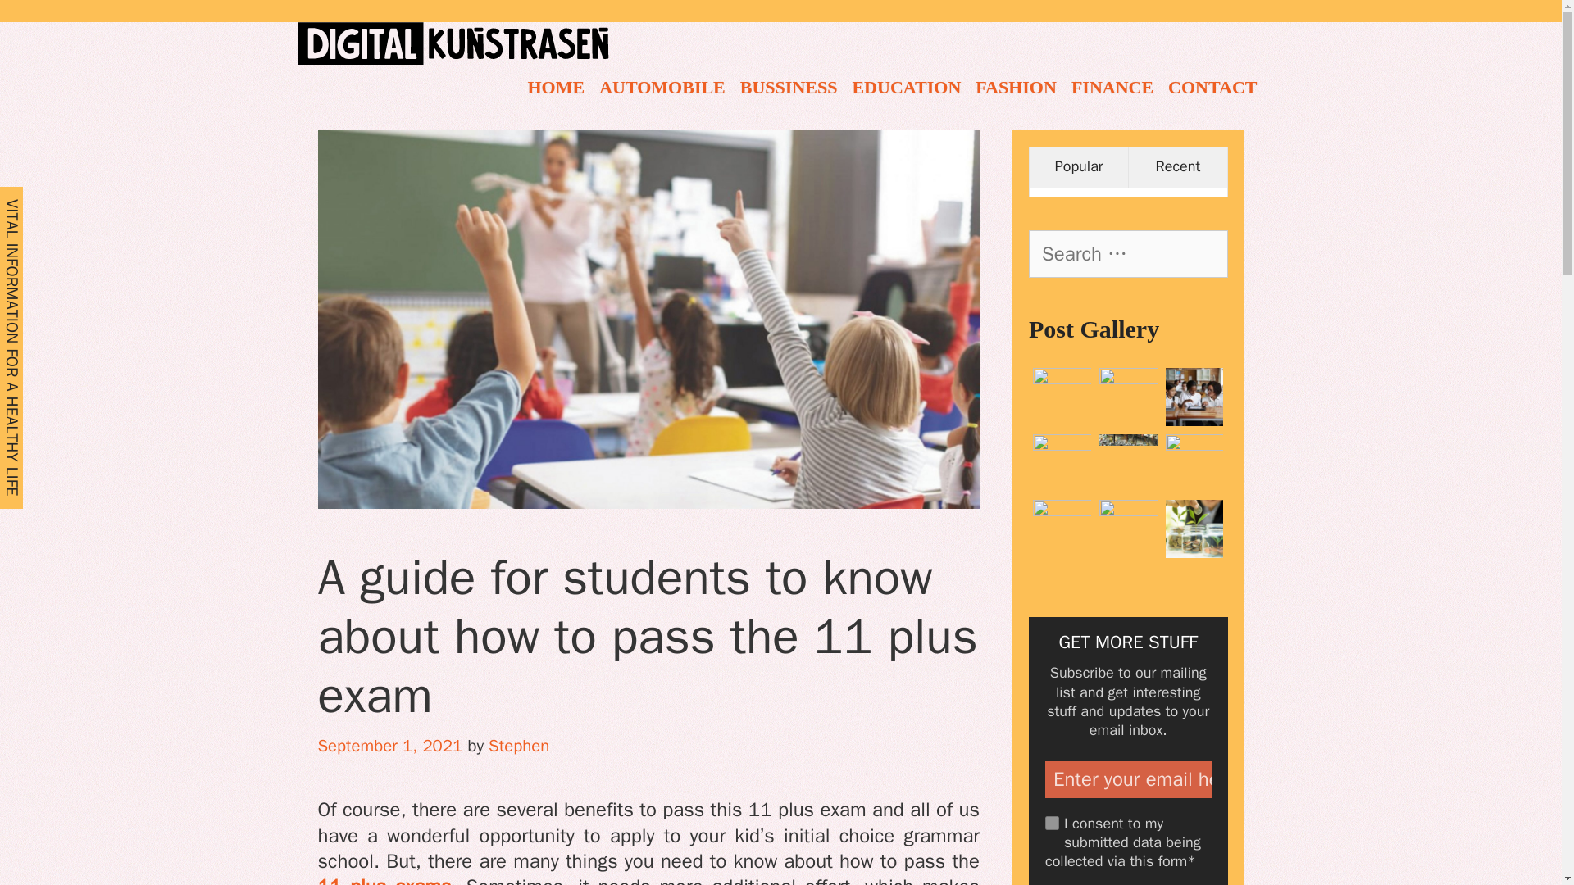 This screenshot has width=1574, height=885. What do you see at coordinates (43, 21) in the screenshot?
I see `Search` at bounding box center [43, 21].